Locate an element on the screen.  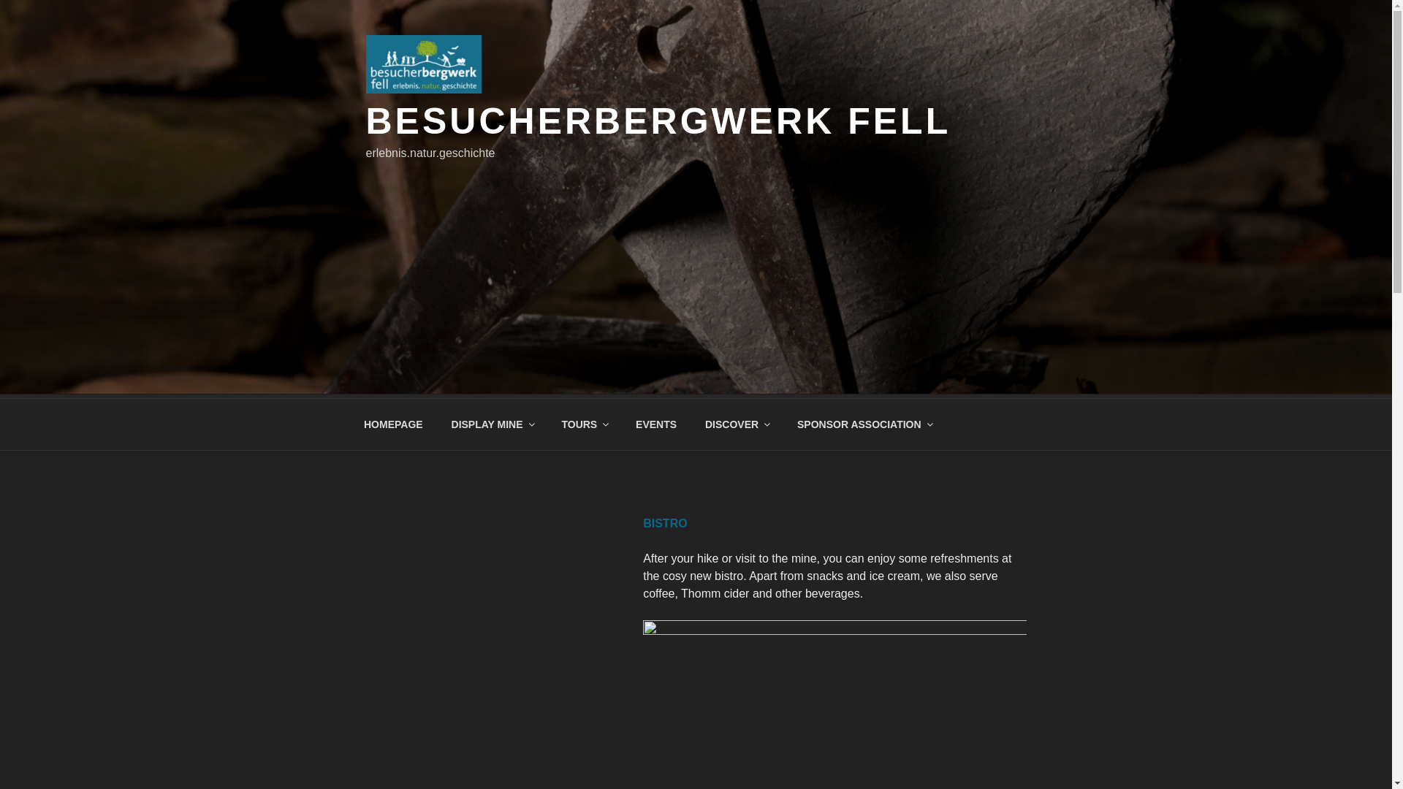
SPONSOR ASSOCIATION is located at coordinates (864, 424).